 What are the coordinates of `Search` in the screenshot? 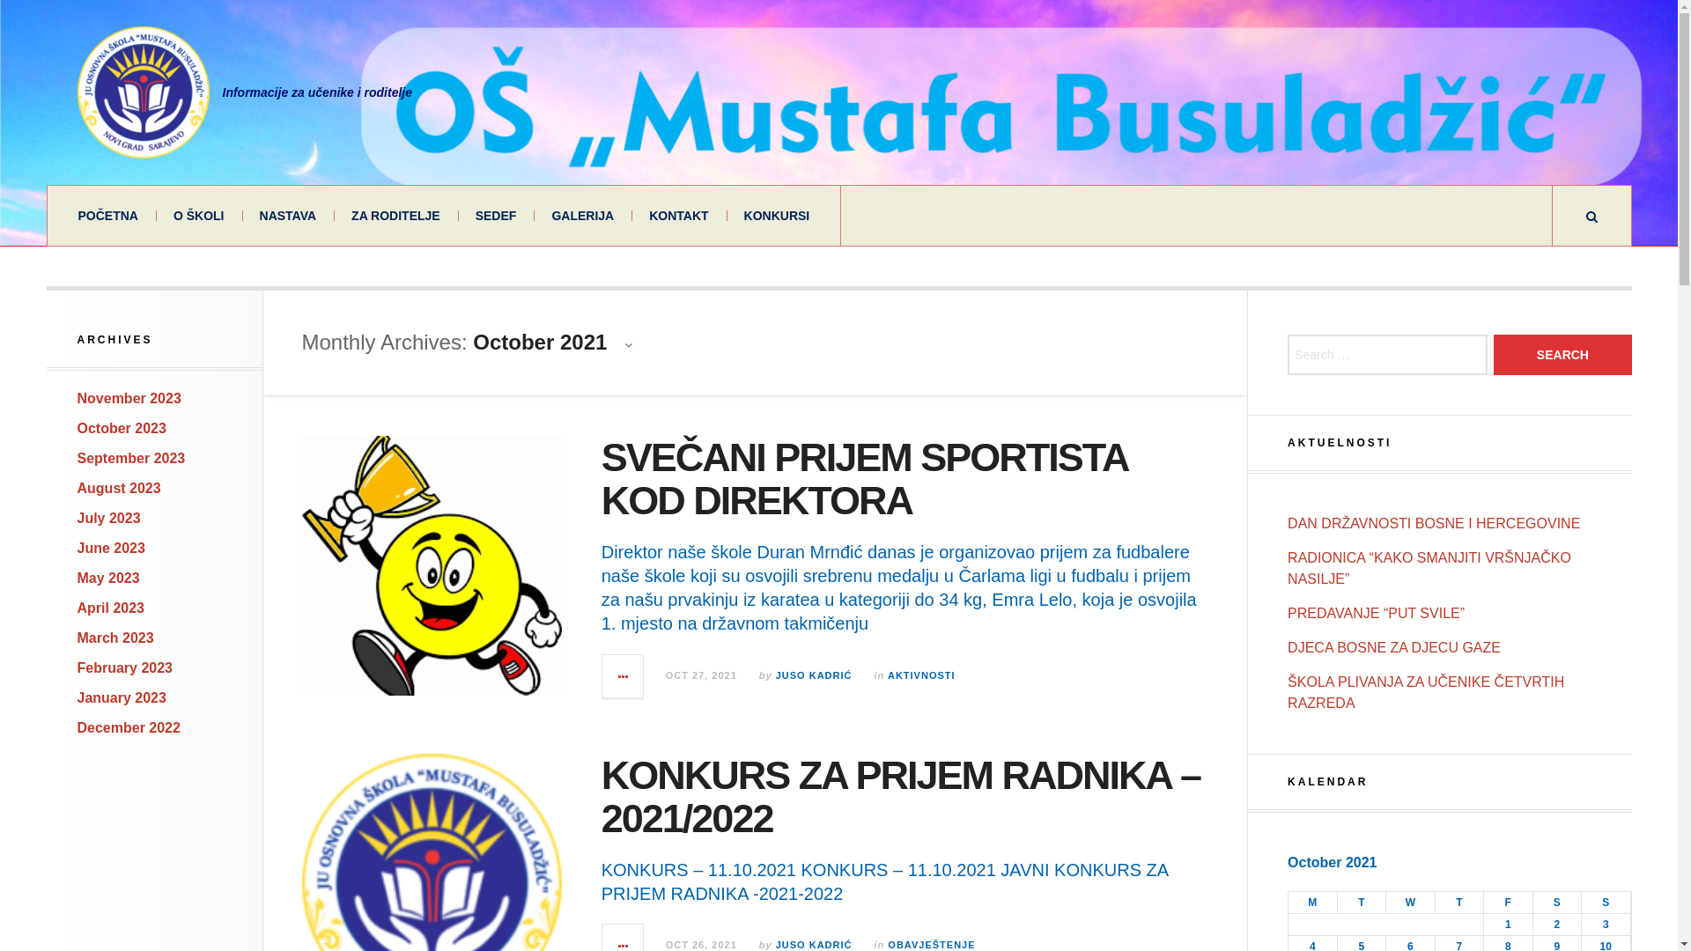 It's located at (1562, 355).